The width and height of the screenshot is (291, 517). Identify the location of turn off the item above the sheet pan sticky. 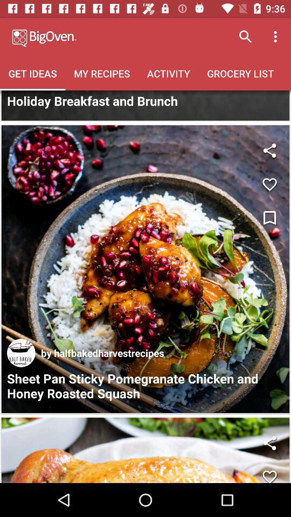
(102, 353).